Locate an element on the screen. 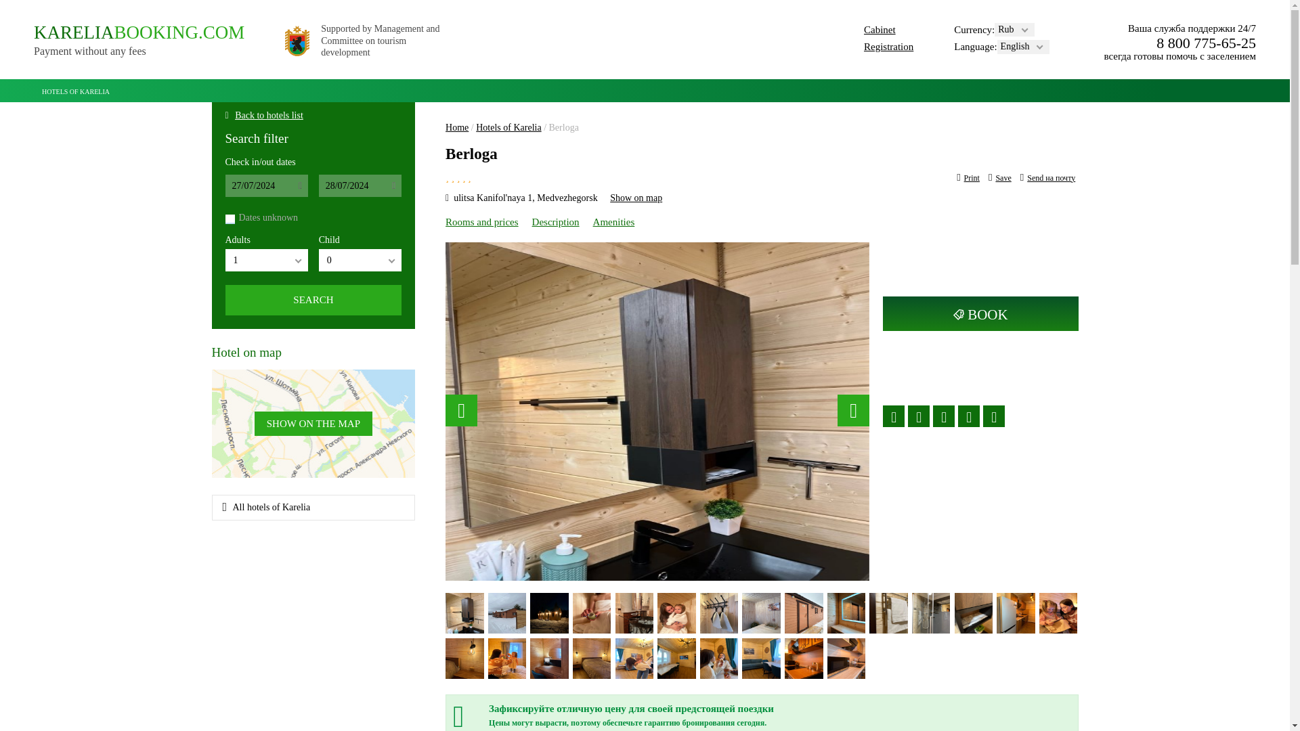 Image resolution: width=1300 pixels, height=731 pixels. Search is located at coordinates (613, 221).